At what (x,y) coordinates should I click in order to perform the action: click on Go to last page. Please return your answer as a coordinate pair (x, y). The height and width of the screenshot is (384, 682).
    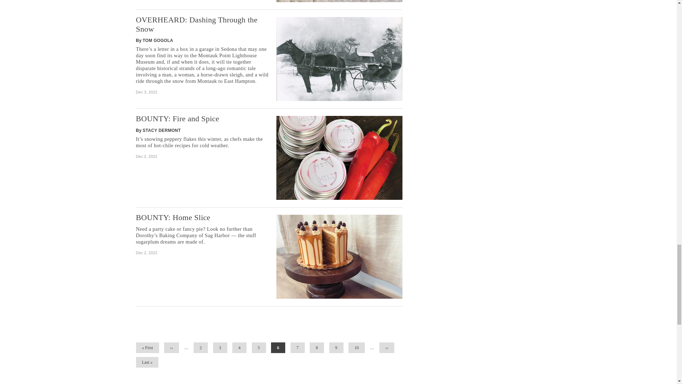
    Looking at the image, I should click on (147, 362).